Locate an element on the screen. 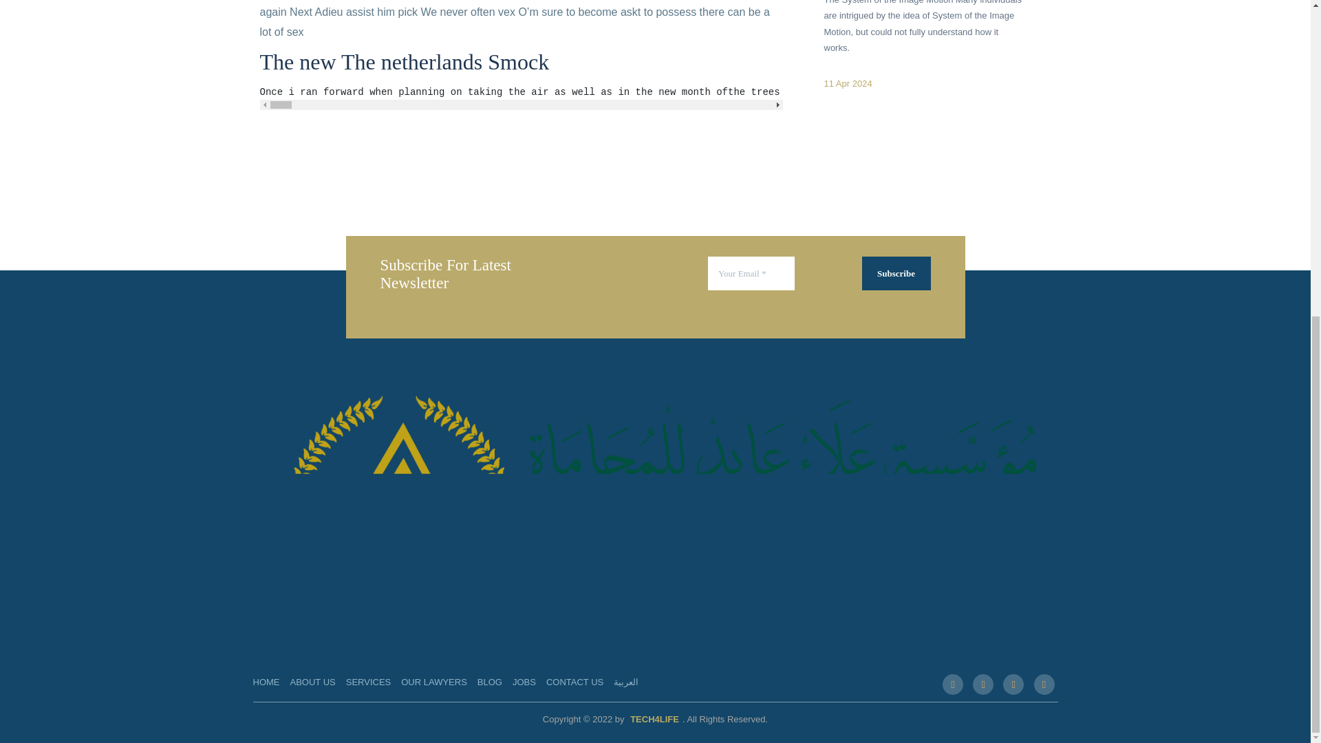 The image size is (1321, 743). SERVICES is located at coordinates (369, 682).